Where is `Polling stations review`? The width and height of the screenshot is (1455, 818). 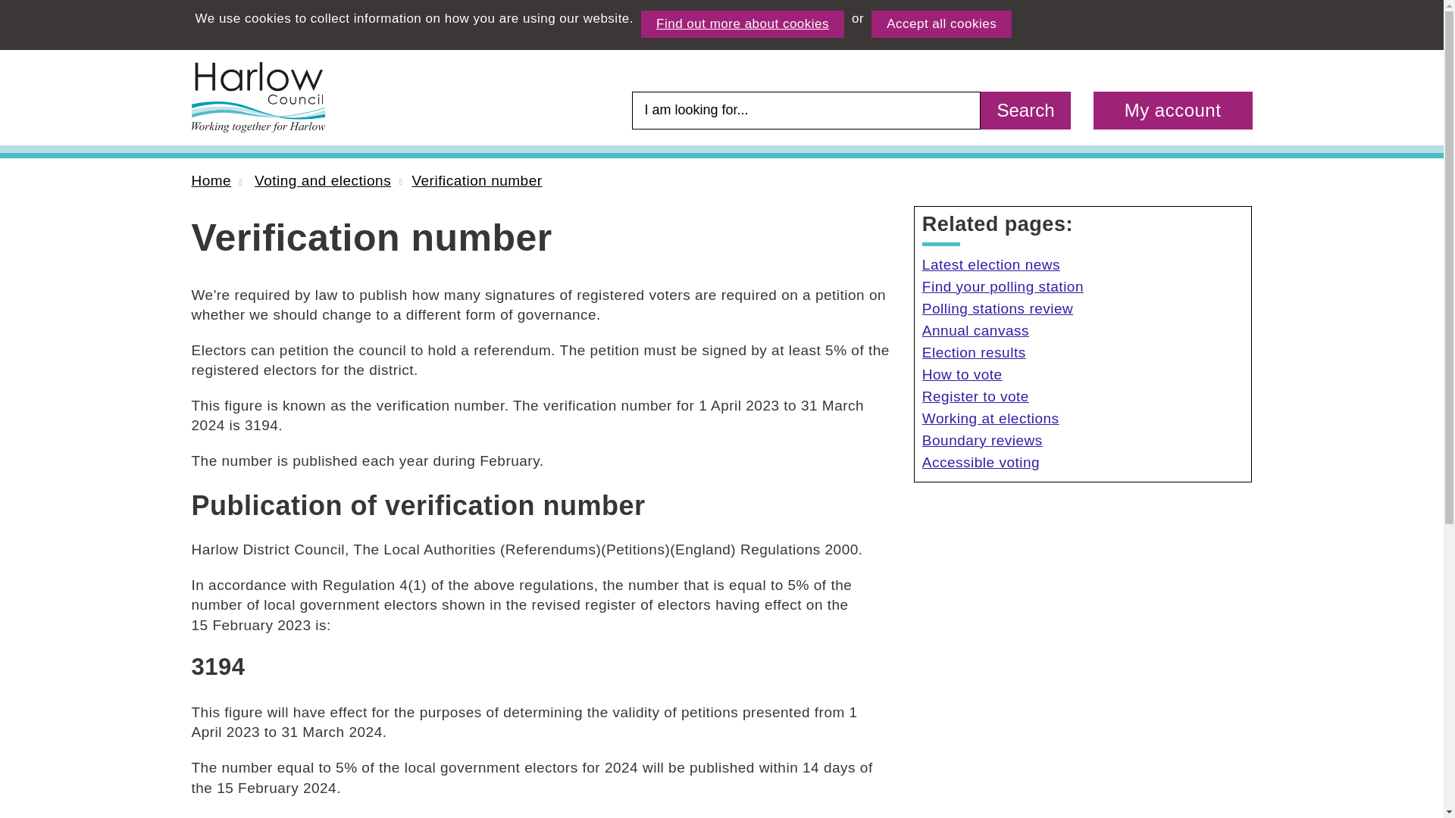 Polling stations review is located at coordinates (1083, 308).